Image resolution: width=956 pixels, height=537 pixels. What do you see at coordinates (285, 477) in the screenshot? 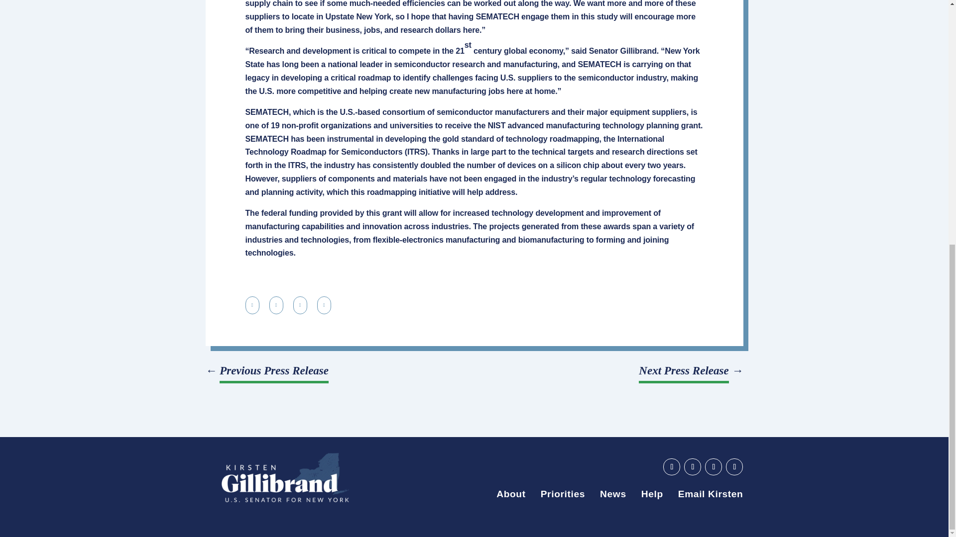
I see `gillibrand-logo` at bounding box center [285, 477].